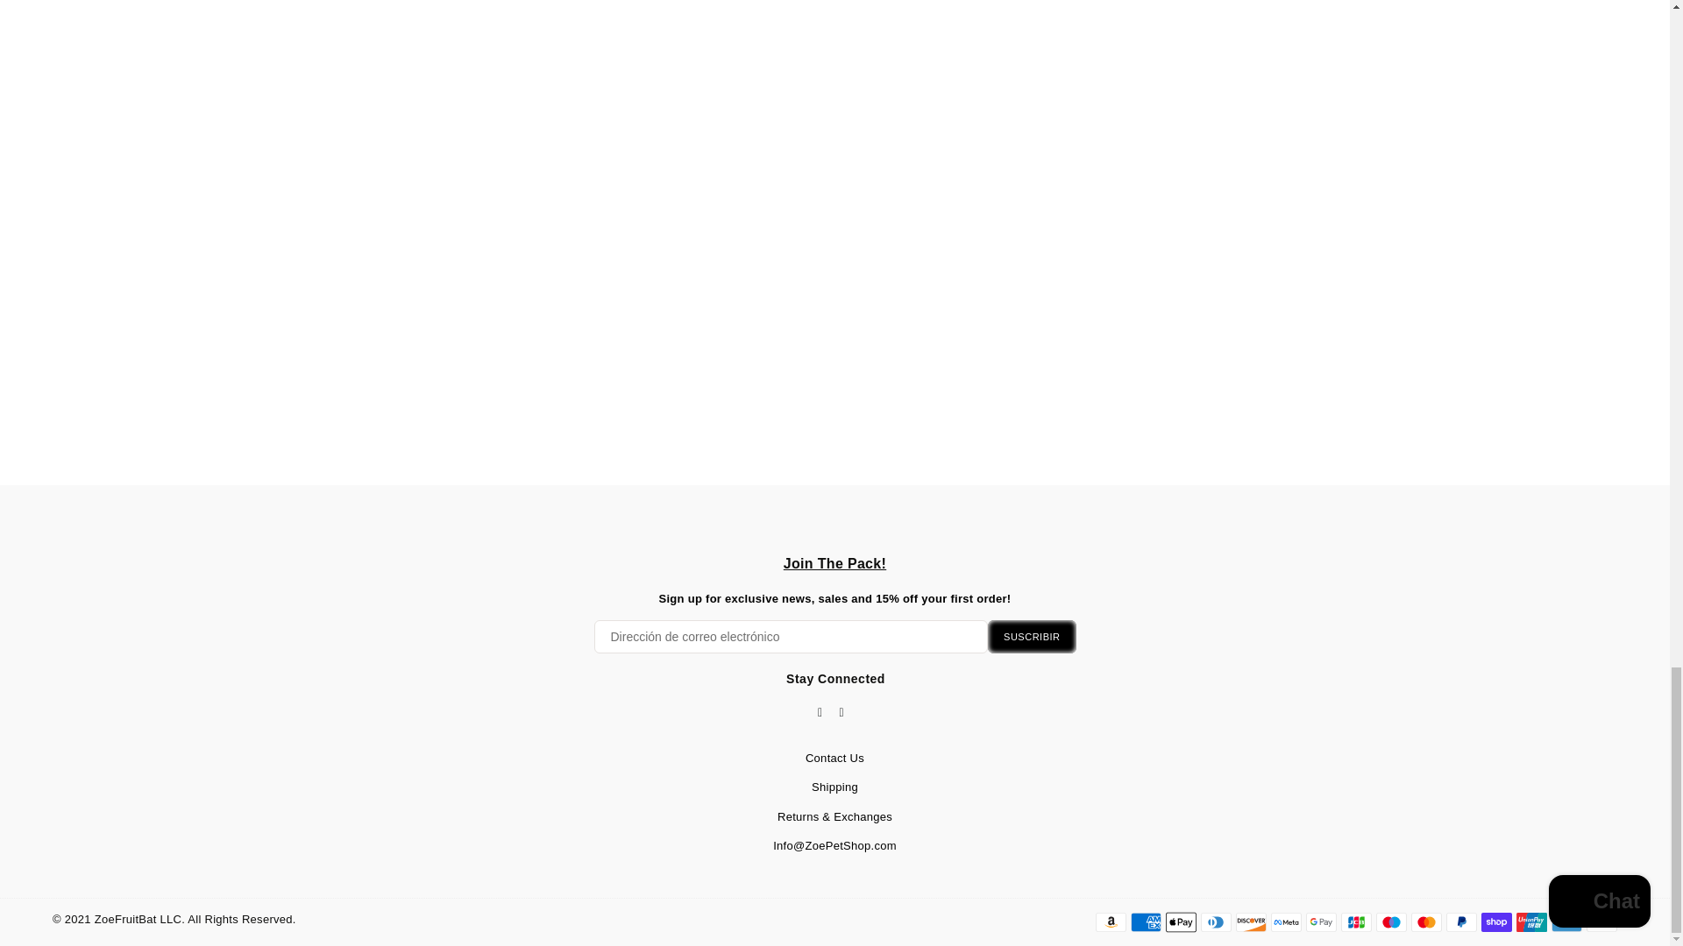  I want to click on PayPal, so click(1461, 921).